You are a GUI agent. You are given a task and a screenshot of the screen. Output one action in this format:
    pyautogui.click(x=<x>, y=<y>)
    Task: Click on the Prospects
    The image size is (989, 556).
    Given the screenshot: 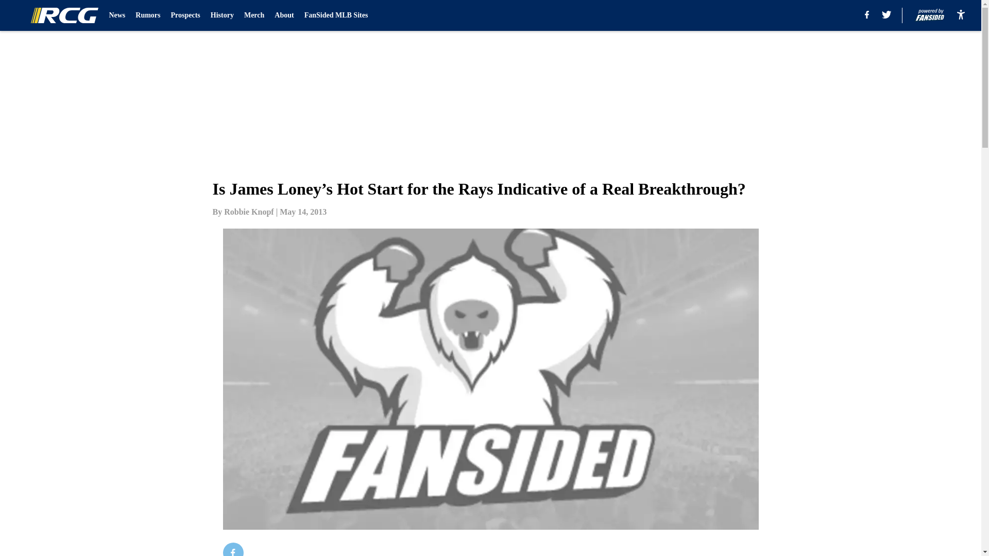 What is the action you would take?
    pyautogui.click(x=185, y=15)
    